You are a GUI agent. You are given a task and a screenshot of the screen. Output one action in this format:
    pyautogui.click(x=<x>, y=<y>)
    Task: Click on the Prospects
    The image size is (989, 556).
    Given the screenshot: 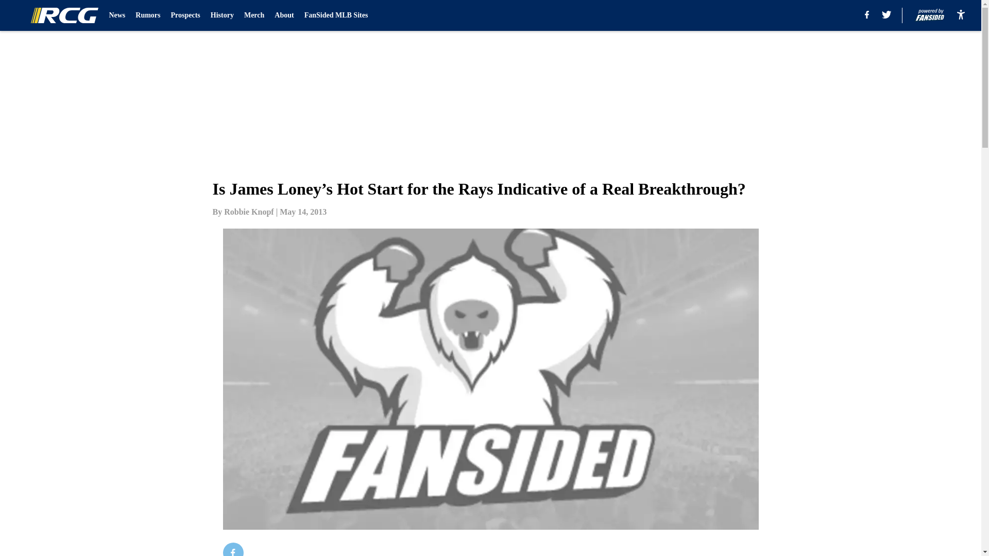 What is the action you would take?
    pyautogui.click(x=185, y=15)
    